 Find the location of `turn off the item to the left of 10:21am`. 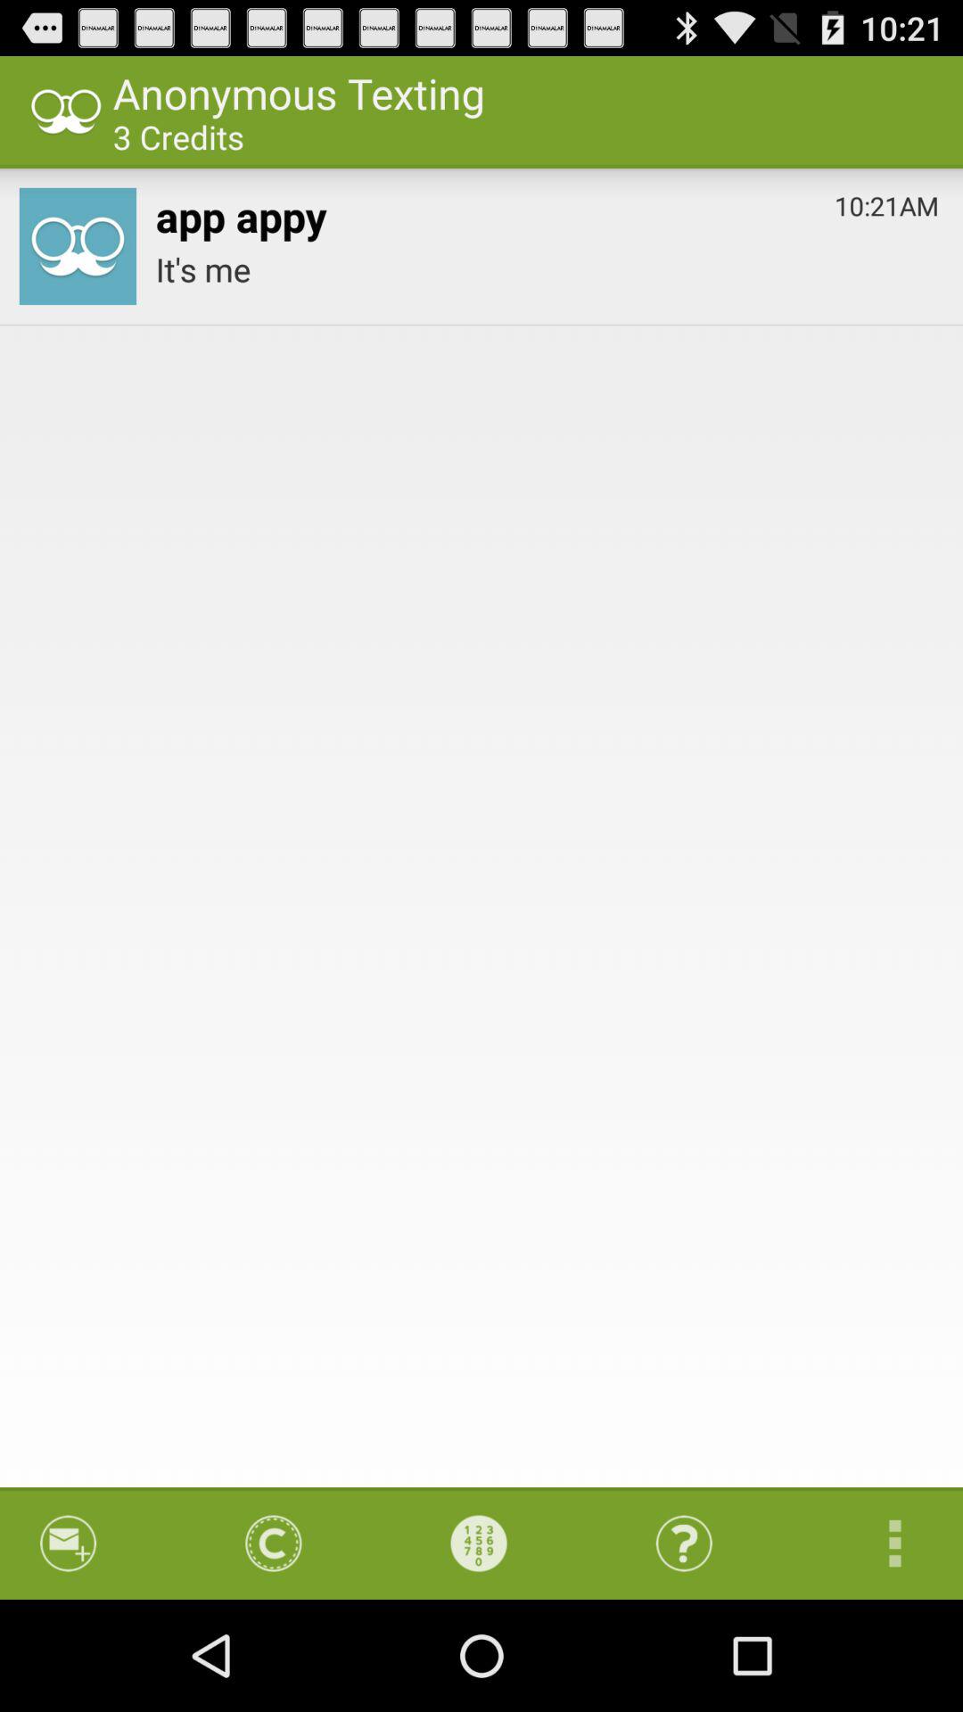

turn off the item to the left of 10:21am is located at coordinates (241, 212).